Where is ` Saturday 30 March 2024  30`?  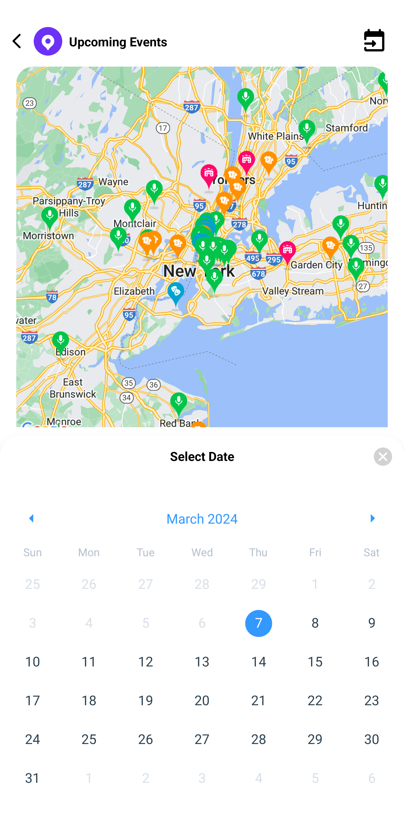  Saturday 30 March 2024  30 is located at coordinates (371, 740).